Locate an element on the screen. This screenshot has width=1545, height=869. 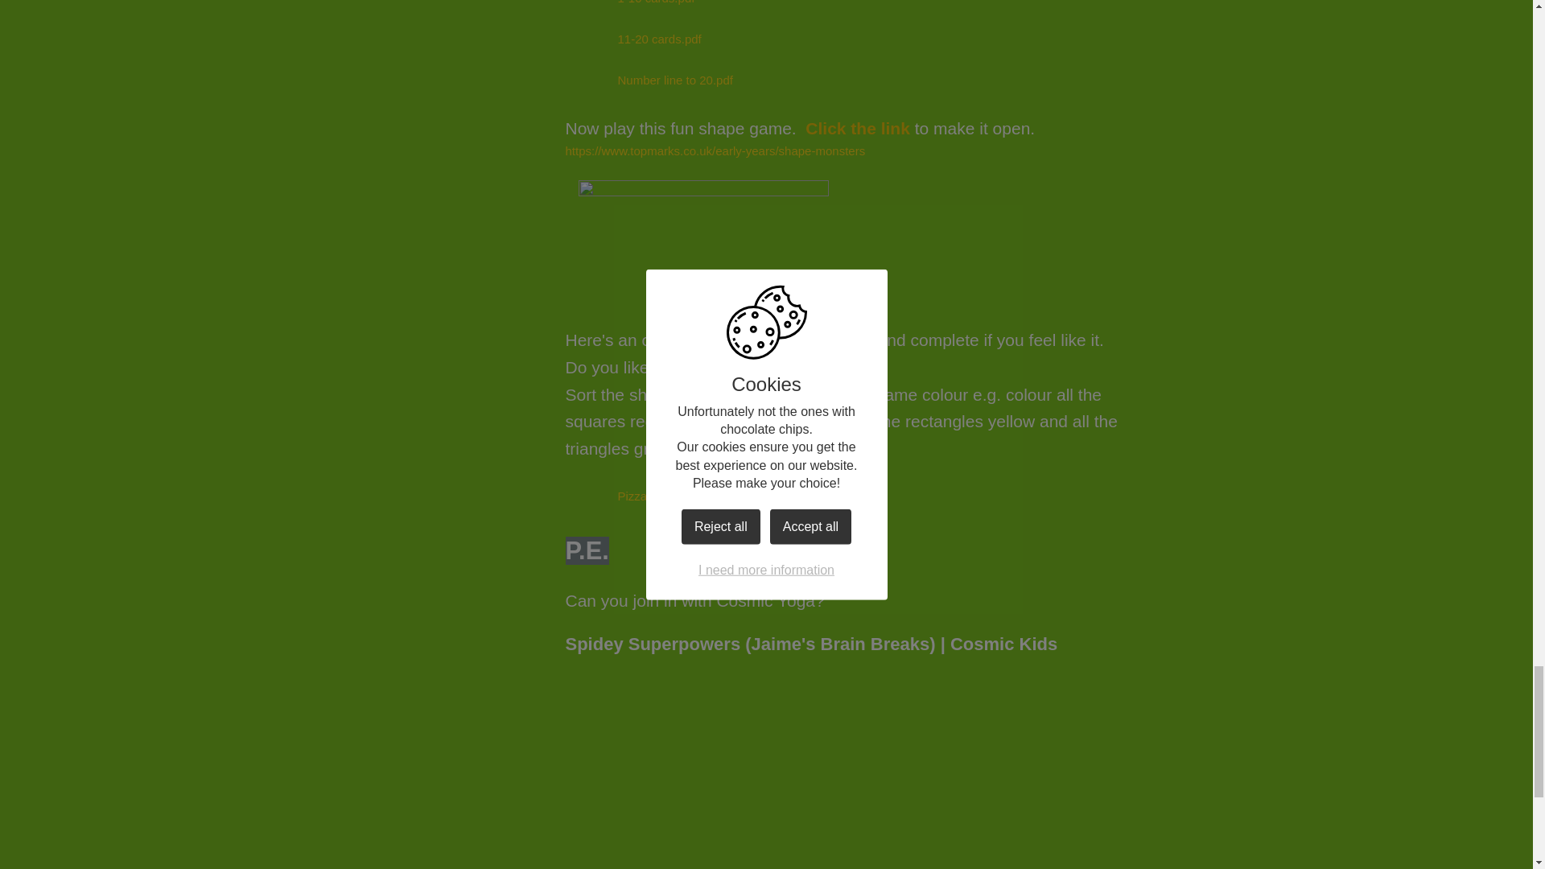
1-10 cards.pdf is located at coordinates (629, 8).